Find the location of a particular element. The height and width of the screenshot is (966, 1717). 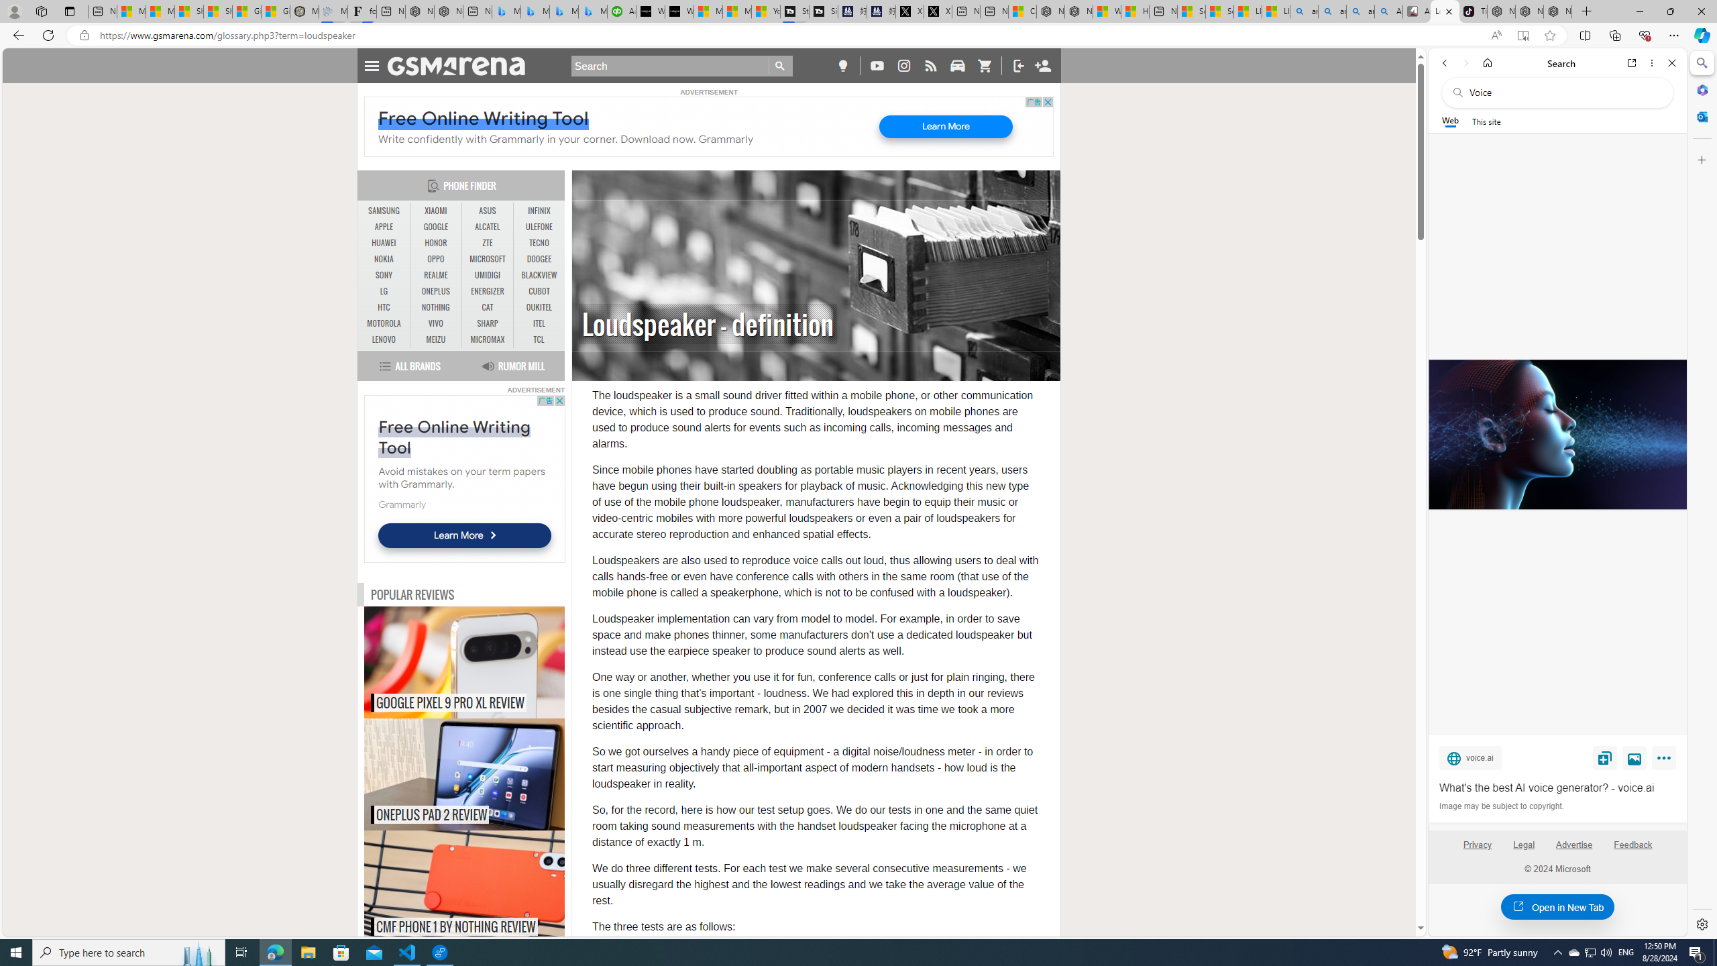

CMF Phone 1 by Nothing review CMF PHONE 1 BY NOTHING REVIEW is located at coordinates (464, 887).